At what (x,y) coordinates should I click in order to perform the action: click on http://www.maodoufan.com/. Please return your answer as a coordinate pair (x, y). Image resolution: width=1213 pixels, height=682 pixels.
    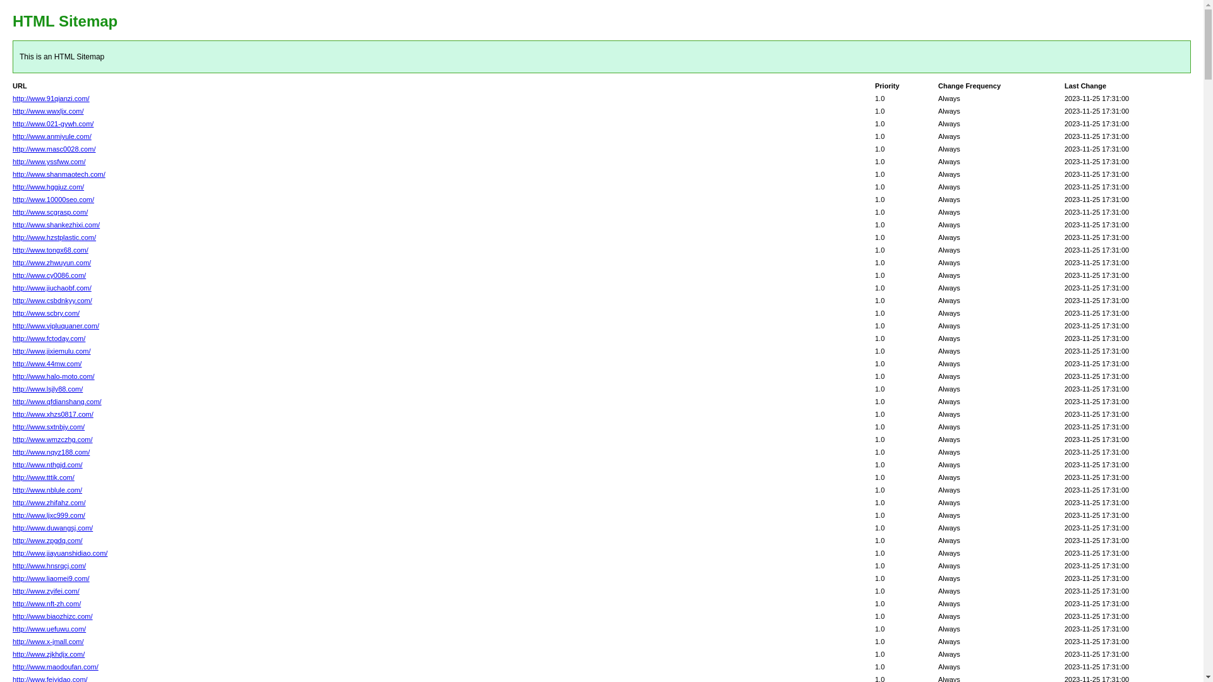
    Looking at the image, I should click on (56, 667).